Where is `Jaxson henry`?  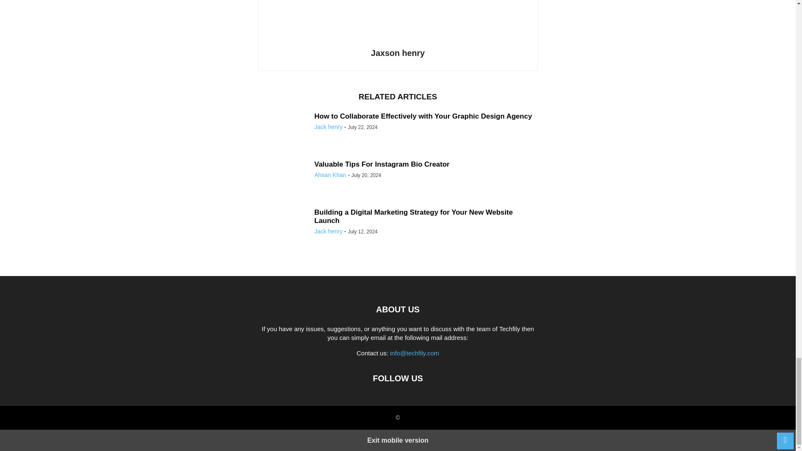 Jaxson henry is located at coordinates (398, 53).